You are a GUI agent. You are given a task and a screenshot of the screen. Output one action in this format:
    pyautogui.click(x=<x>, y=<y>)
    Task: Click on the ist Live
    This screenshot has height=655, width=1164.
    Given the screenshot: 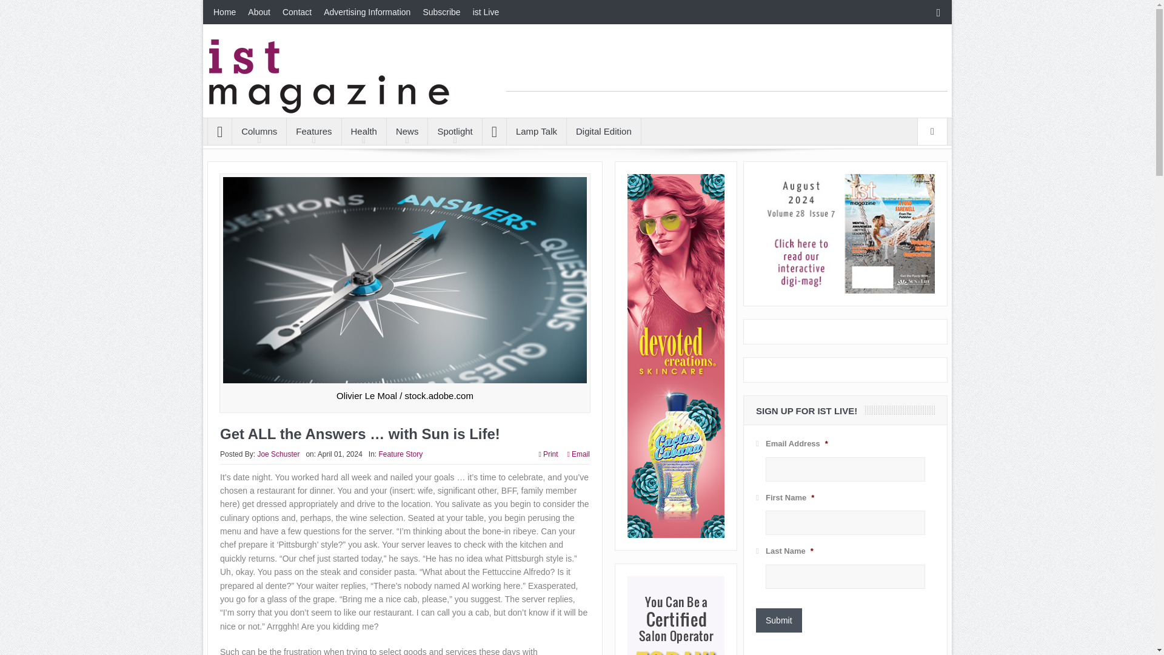 What is the action you would take?
    pyautogui.click(x=486, y=12)
    